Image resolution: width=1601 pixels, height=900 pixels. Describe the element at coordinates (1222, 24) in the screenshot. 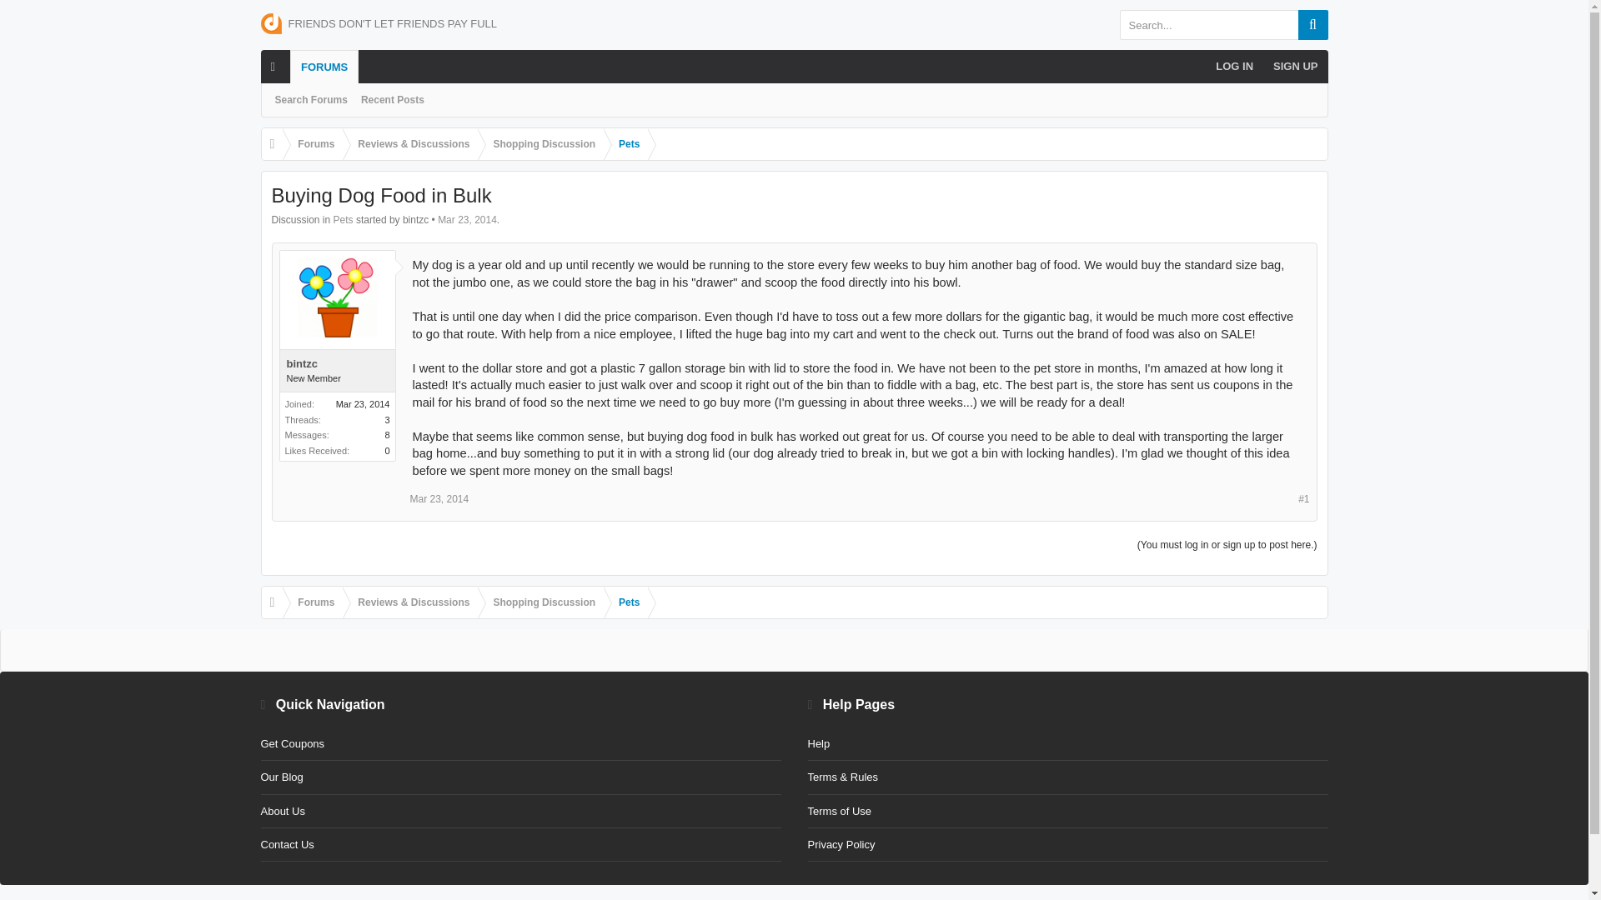

I see `Enter your search and hit enter` at that location.